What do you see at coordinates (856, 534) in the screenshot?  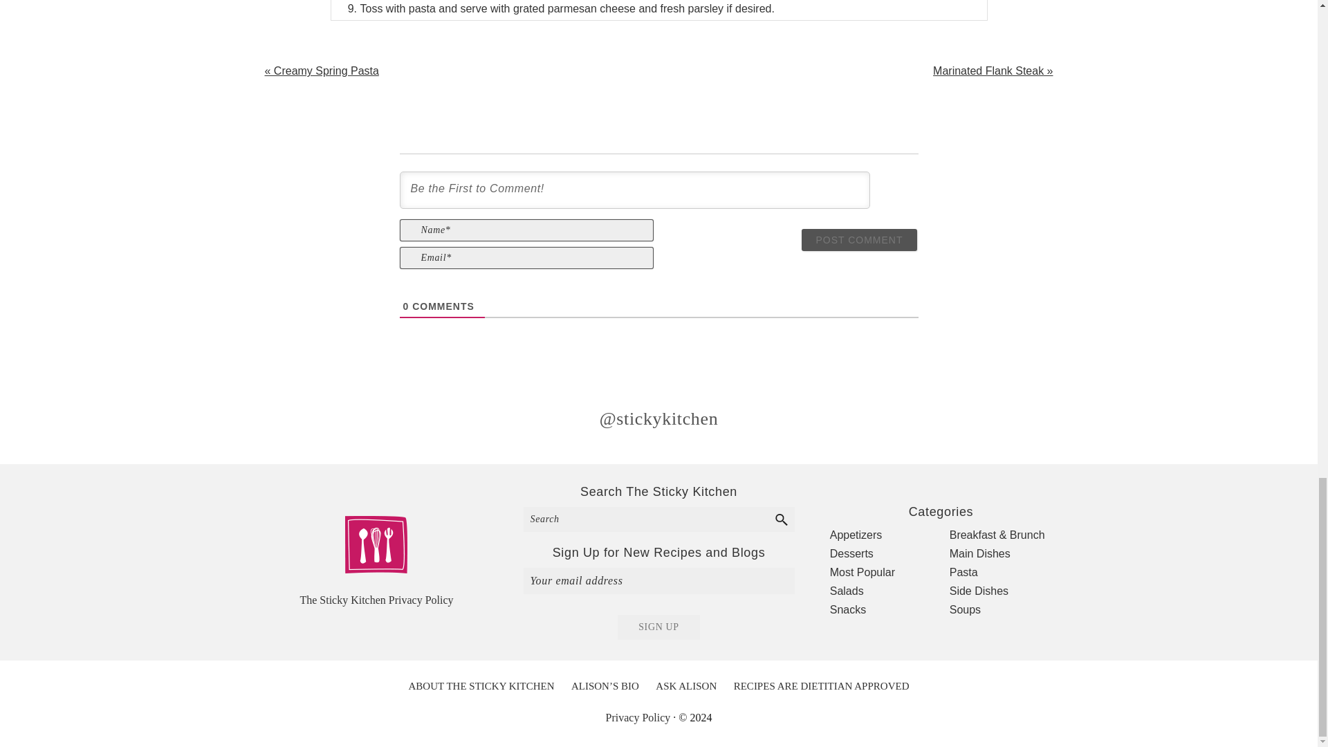 I see `Appetizers` at bounding box center [856, 534].